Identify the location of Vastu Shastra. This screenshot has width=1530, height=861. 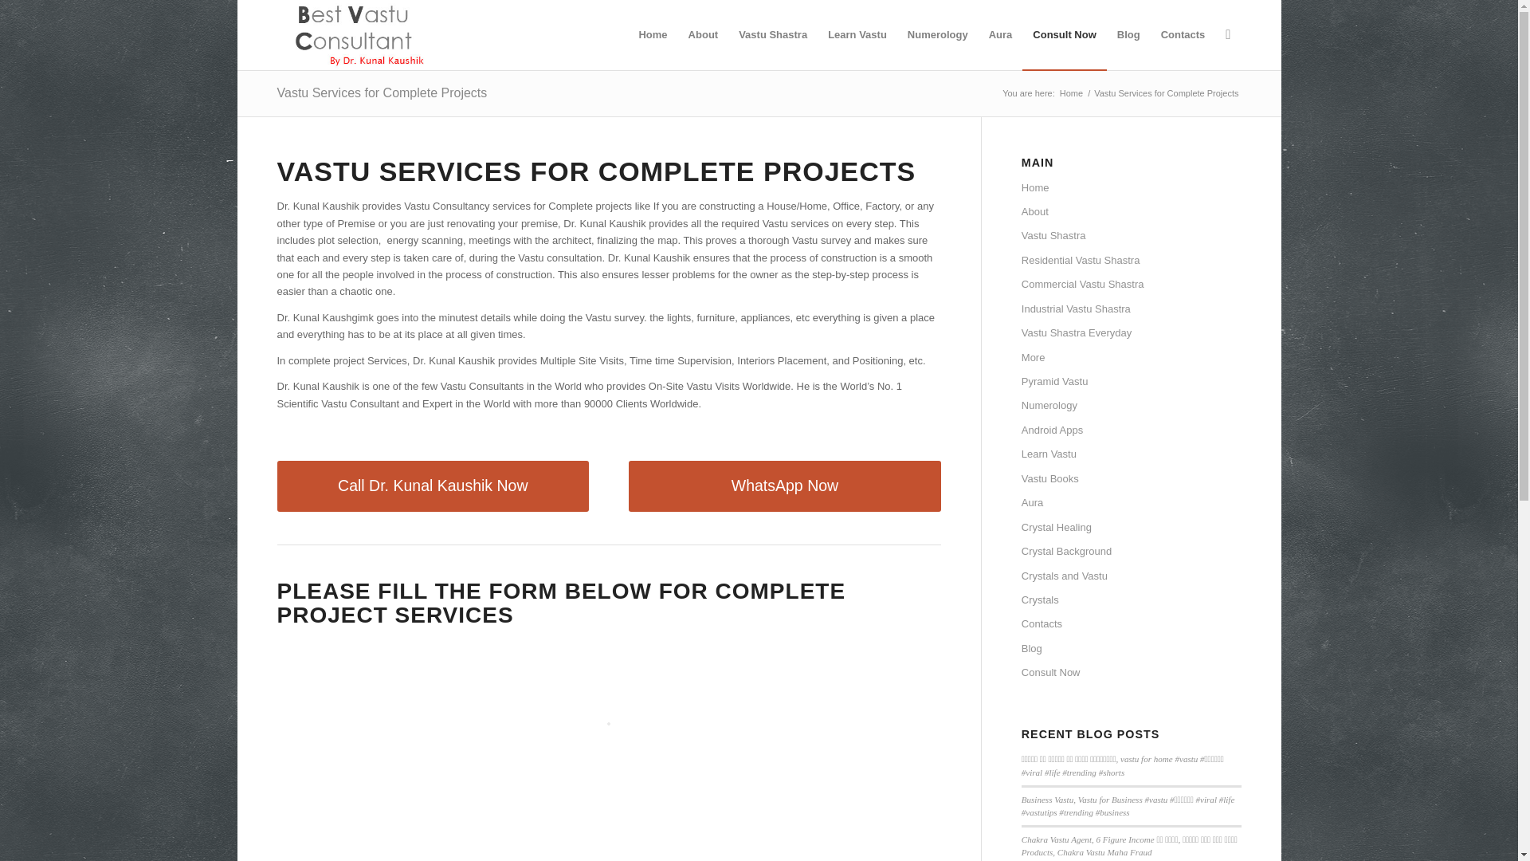
(772, 35).